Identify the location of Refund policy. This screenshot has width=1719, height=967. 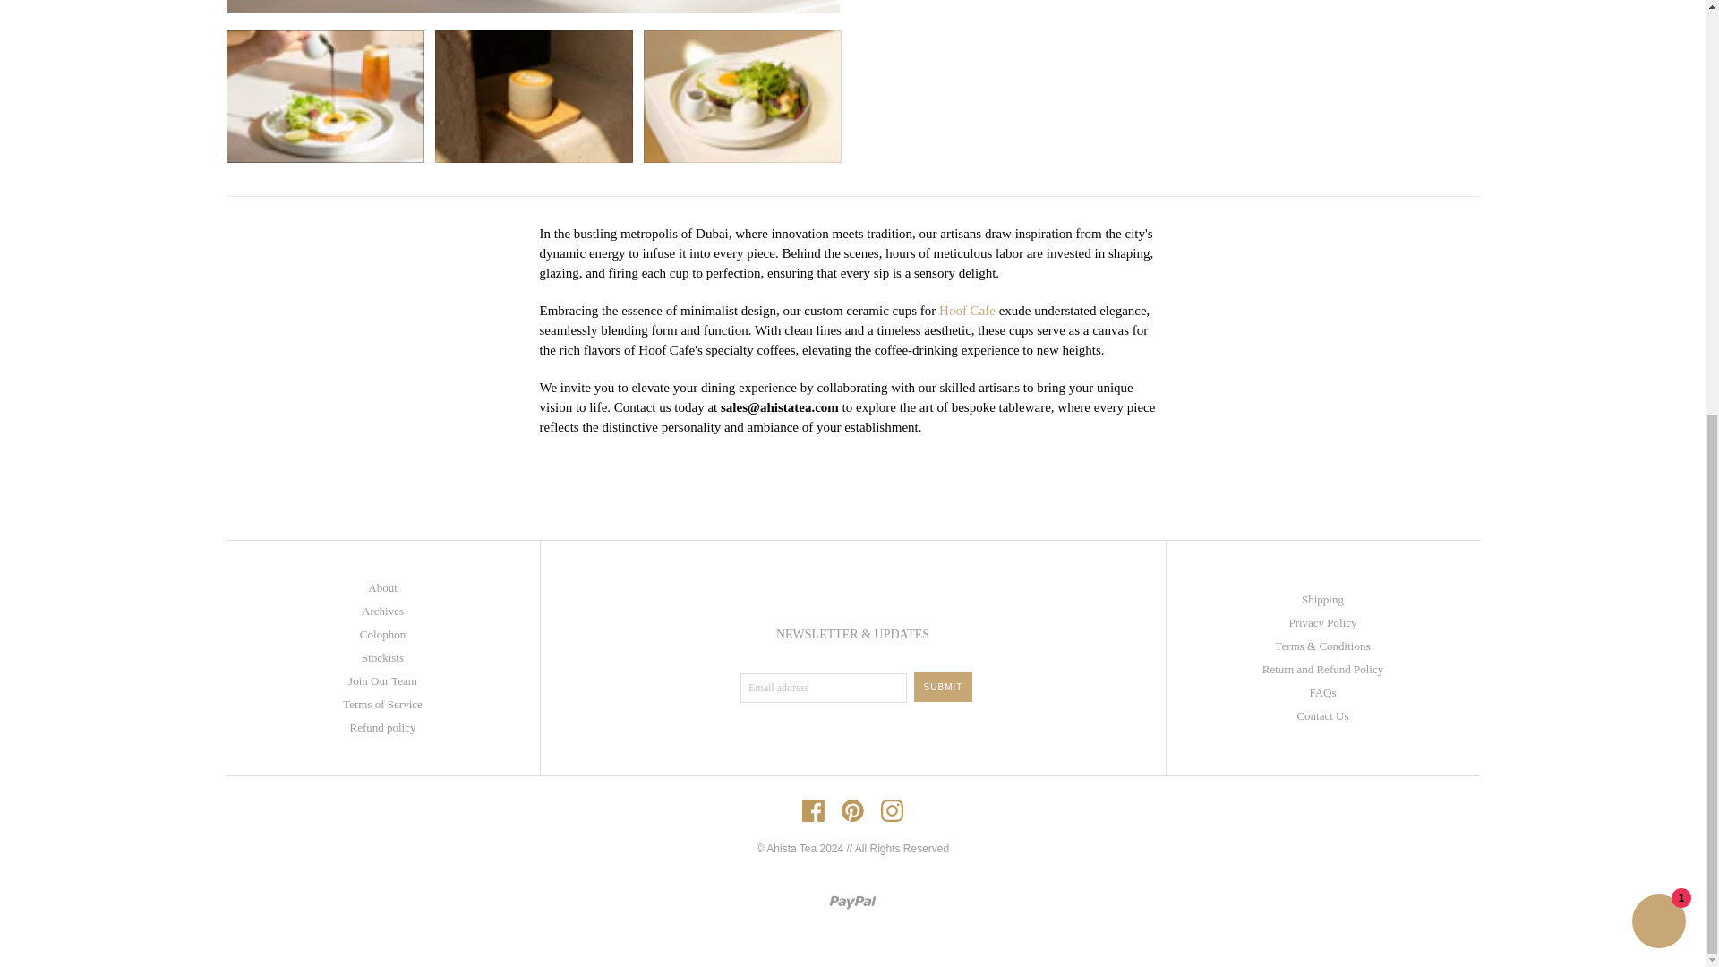
(381, 727).